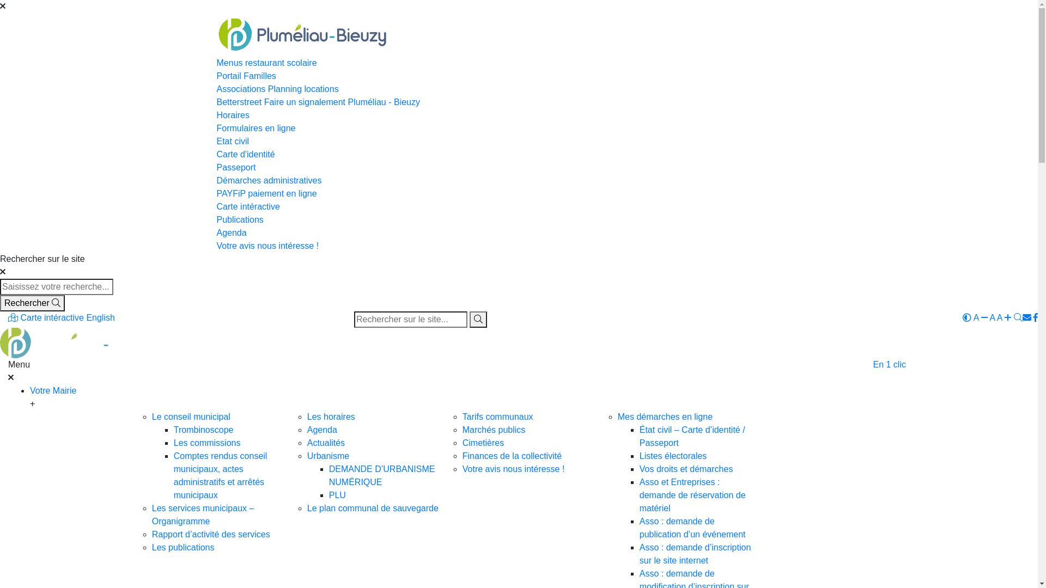  What do you see at coordinates (1006, 318) in the screenshot?
I see `A` at bounding box center [1006, 318].